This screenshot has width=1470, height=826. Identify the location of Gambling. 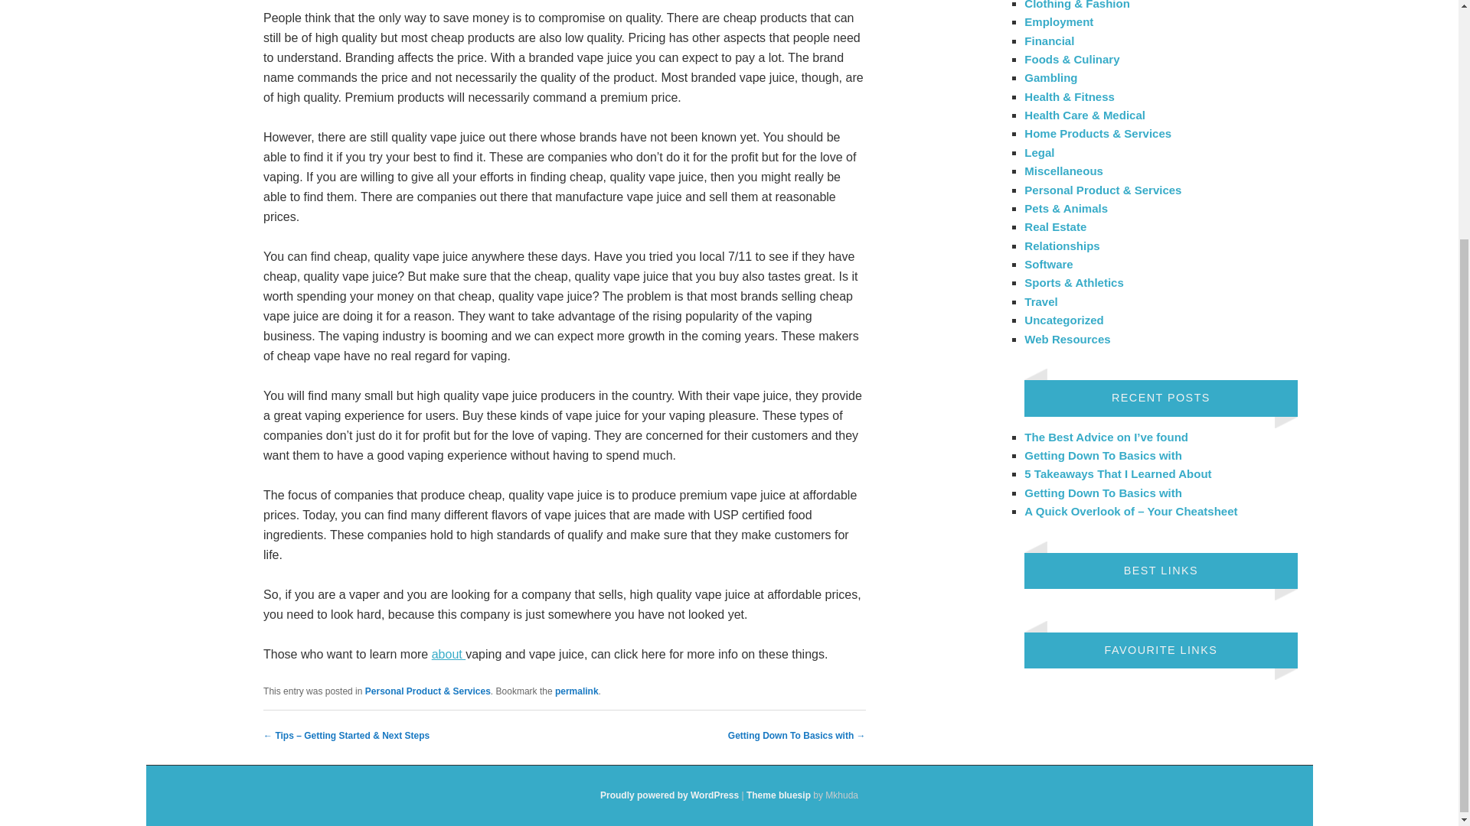
(1050, 77).